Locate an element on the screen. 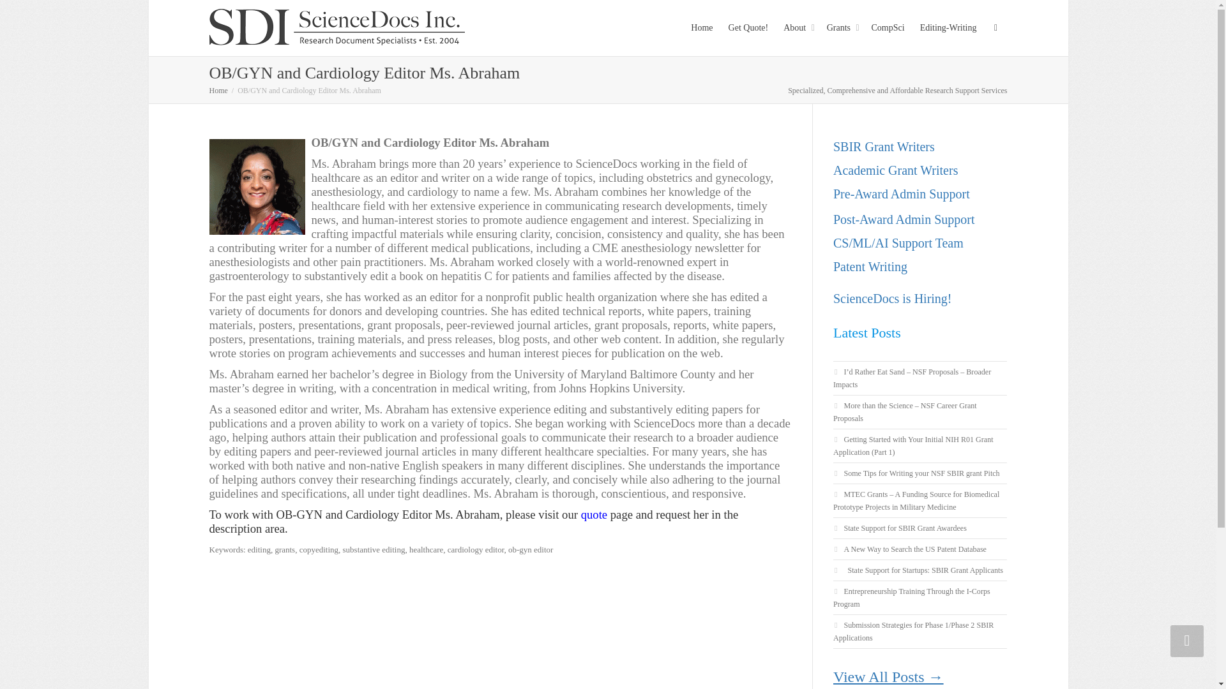  ScienceDocs is located at coordinates (337, 27).